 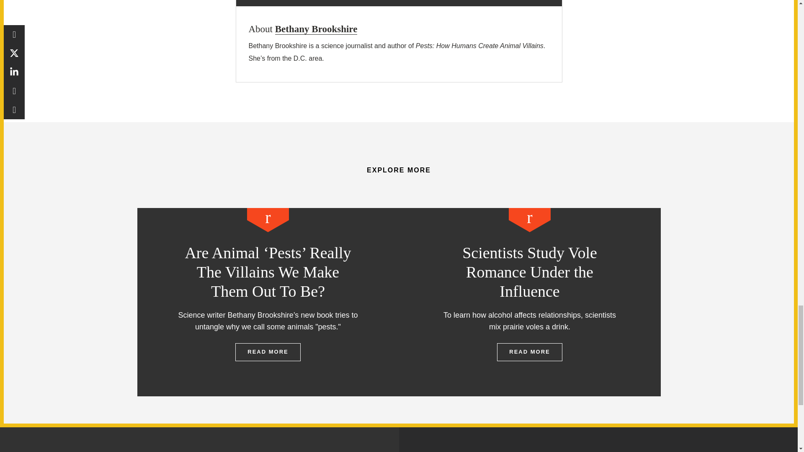 I want to click on Read More, so click(x=268, y=352).